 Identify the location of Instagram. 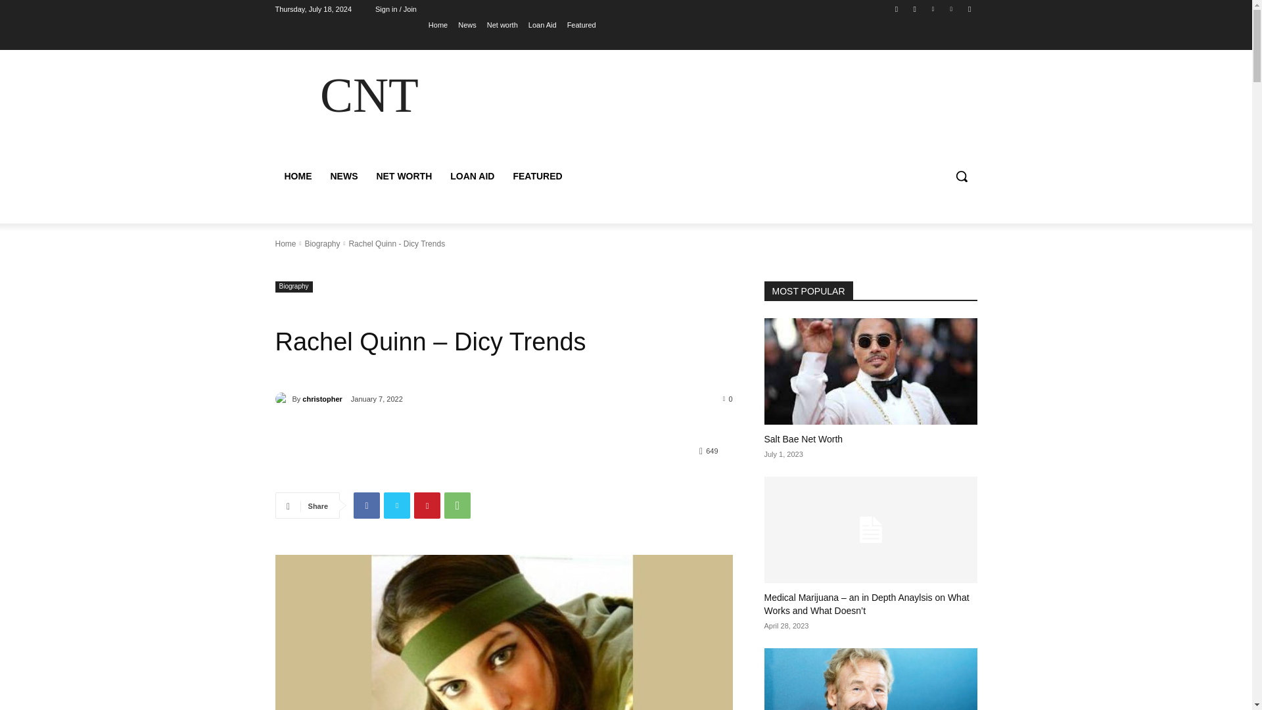
(915, 9).